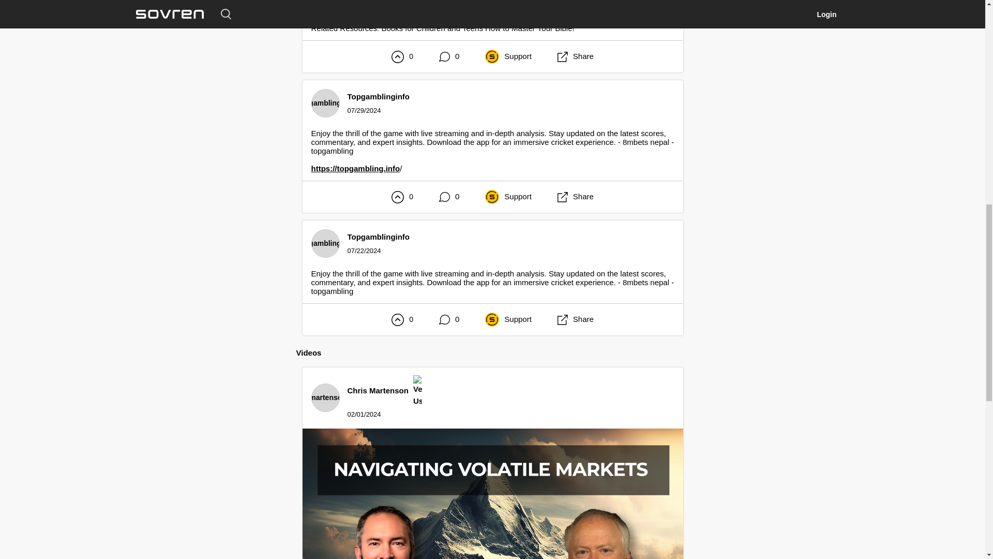 The height and width of the screenshot is (559, 993). Describe the element at coordinates (508, 197) in the screenshot. I see `Support` at that location.